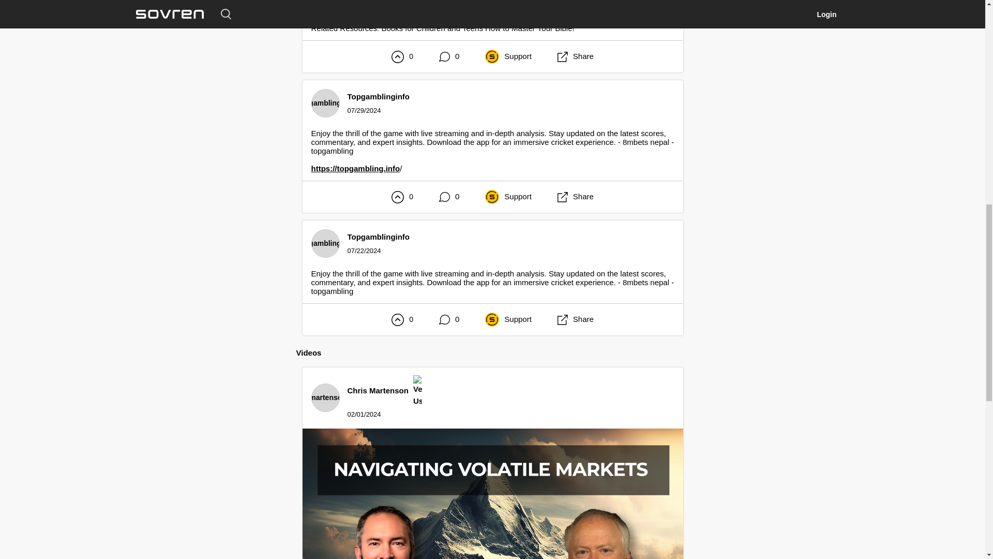 The height and width of the screenshot is (559, 993). Describe the element at coordinates (508, 197) in the screenshot. I see `Support` at that location.